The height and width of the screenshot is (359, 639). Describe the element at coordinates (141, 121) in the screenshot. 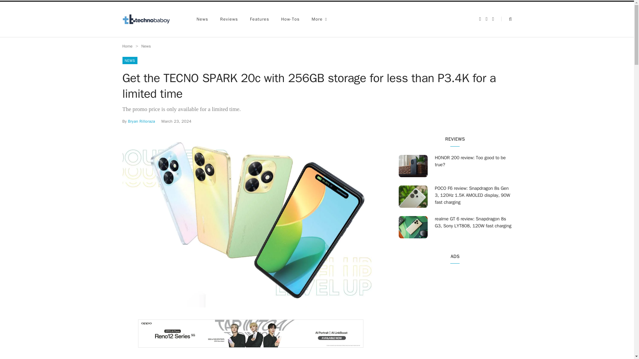

I see `Posts by Bryan Rilloraza` at that location.